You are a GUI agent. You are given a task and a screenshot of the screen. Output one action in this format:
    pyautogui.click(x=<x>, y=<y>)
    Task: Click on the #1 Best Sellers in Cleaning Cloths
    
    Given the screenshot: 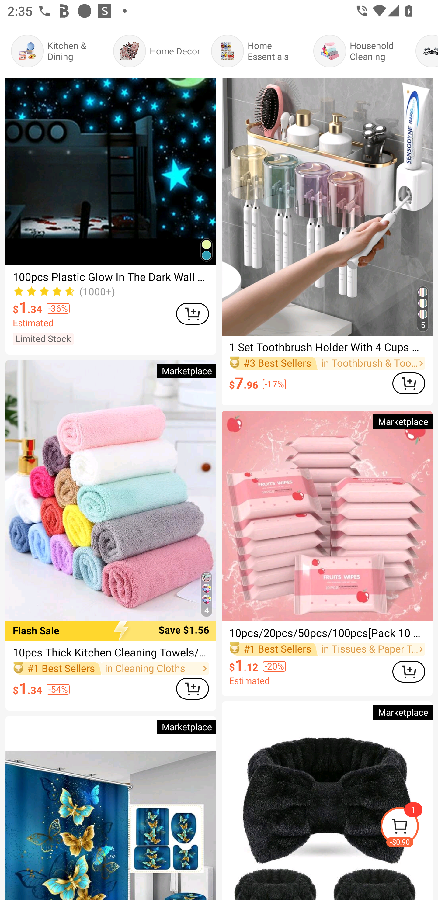 What is the action you would take?
    pyautogui.click(x=111, y=668)
    